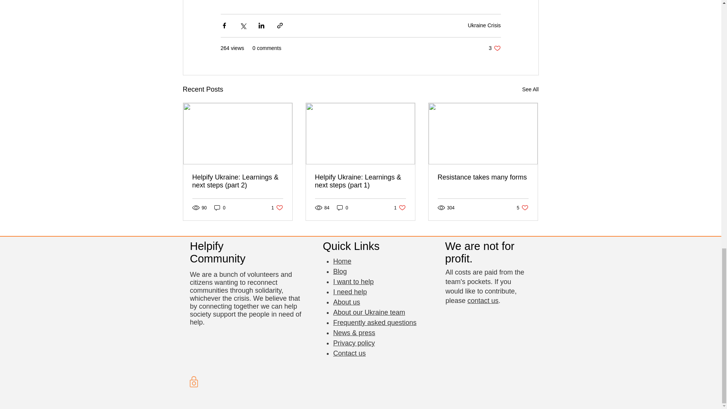 The image size is (727, 409). What do you see at coordinates (342, 208) in the screenshot?
I see `Resistance takes many forms` at bounding box center [342, 208].